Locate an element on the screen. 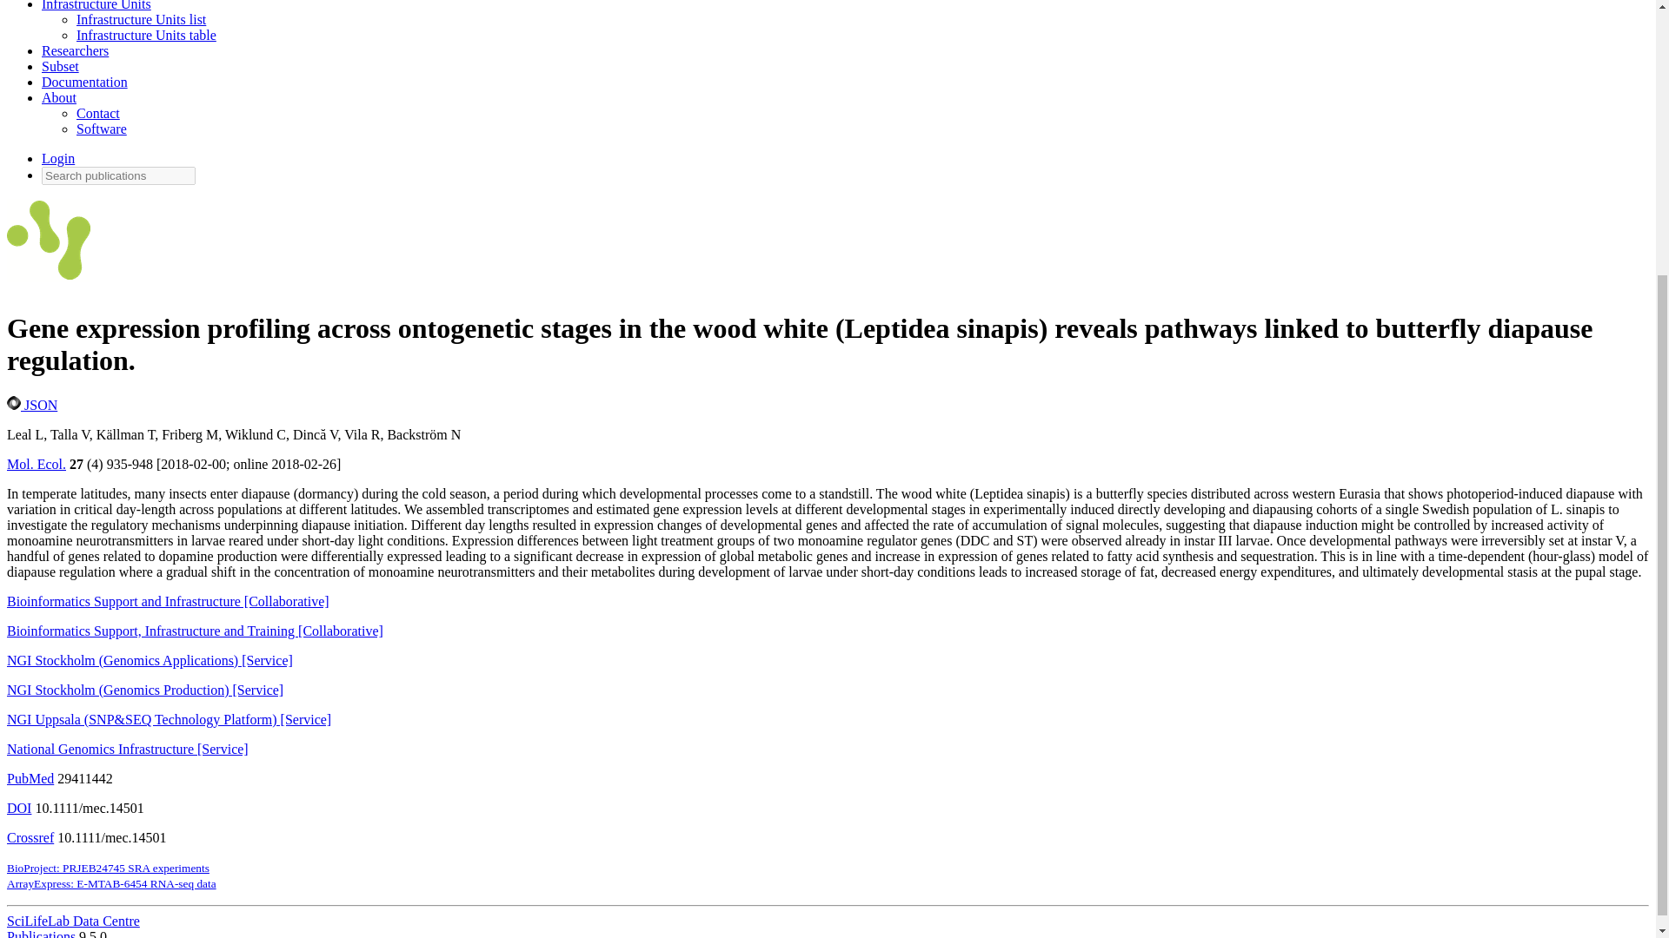  Software is located at coordinates (101, 129).